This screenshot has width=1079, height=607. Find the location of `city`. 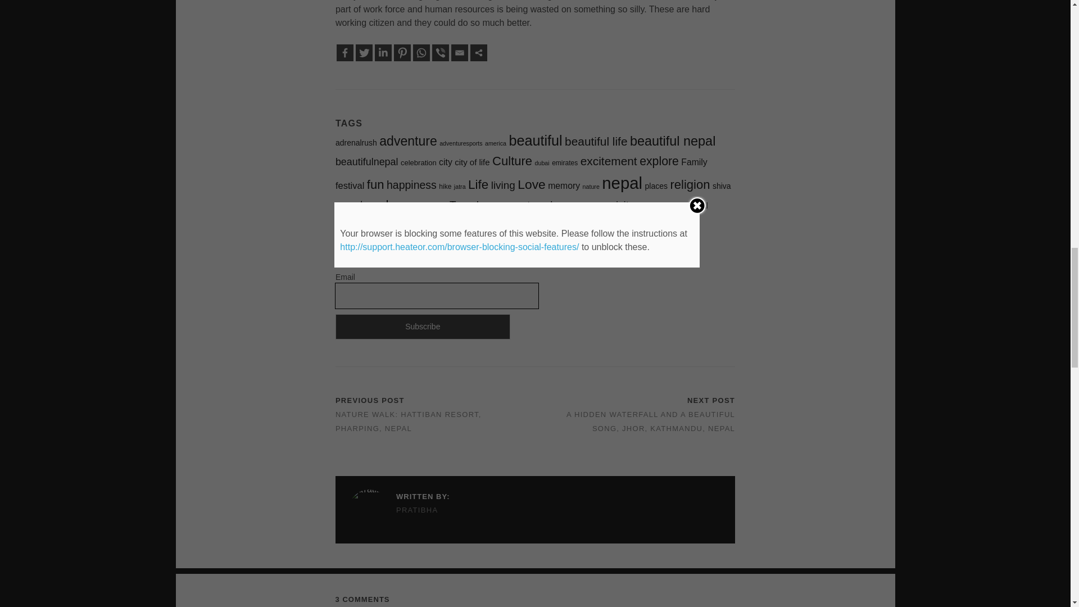

city is located at coordinates (445, 162).